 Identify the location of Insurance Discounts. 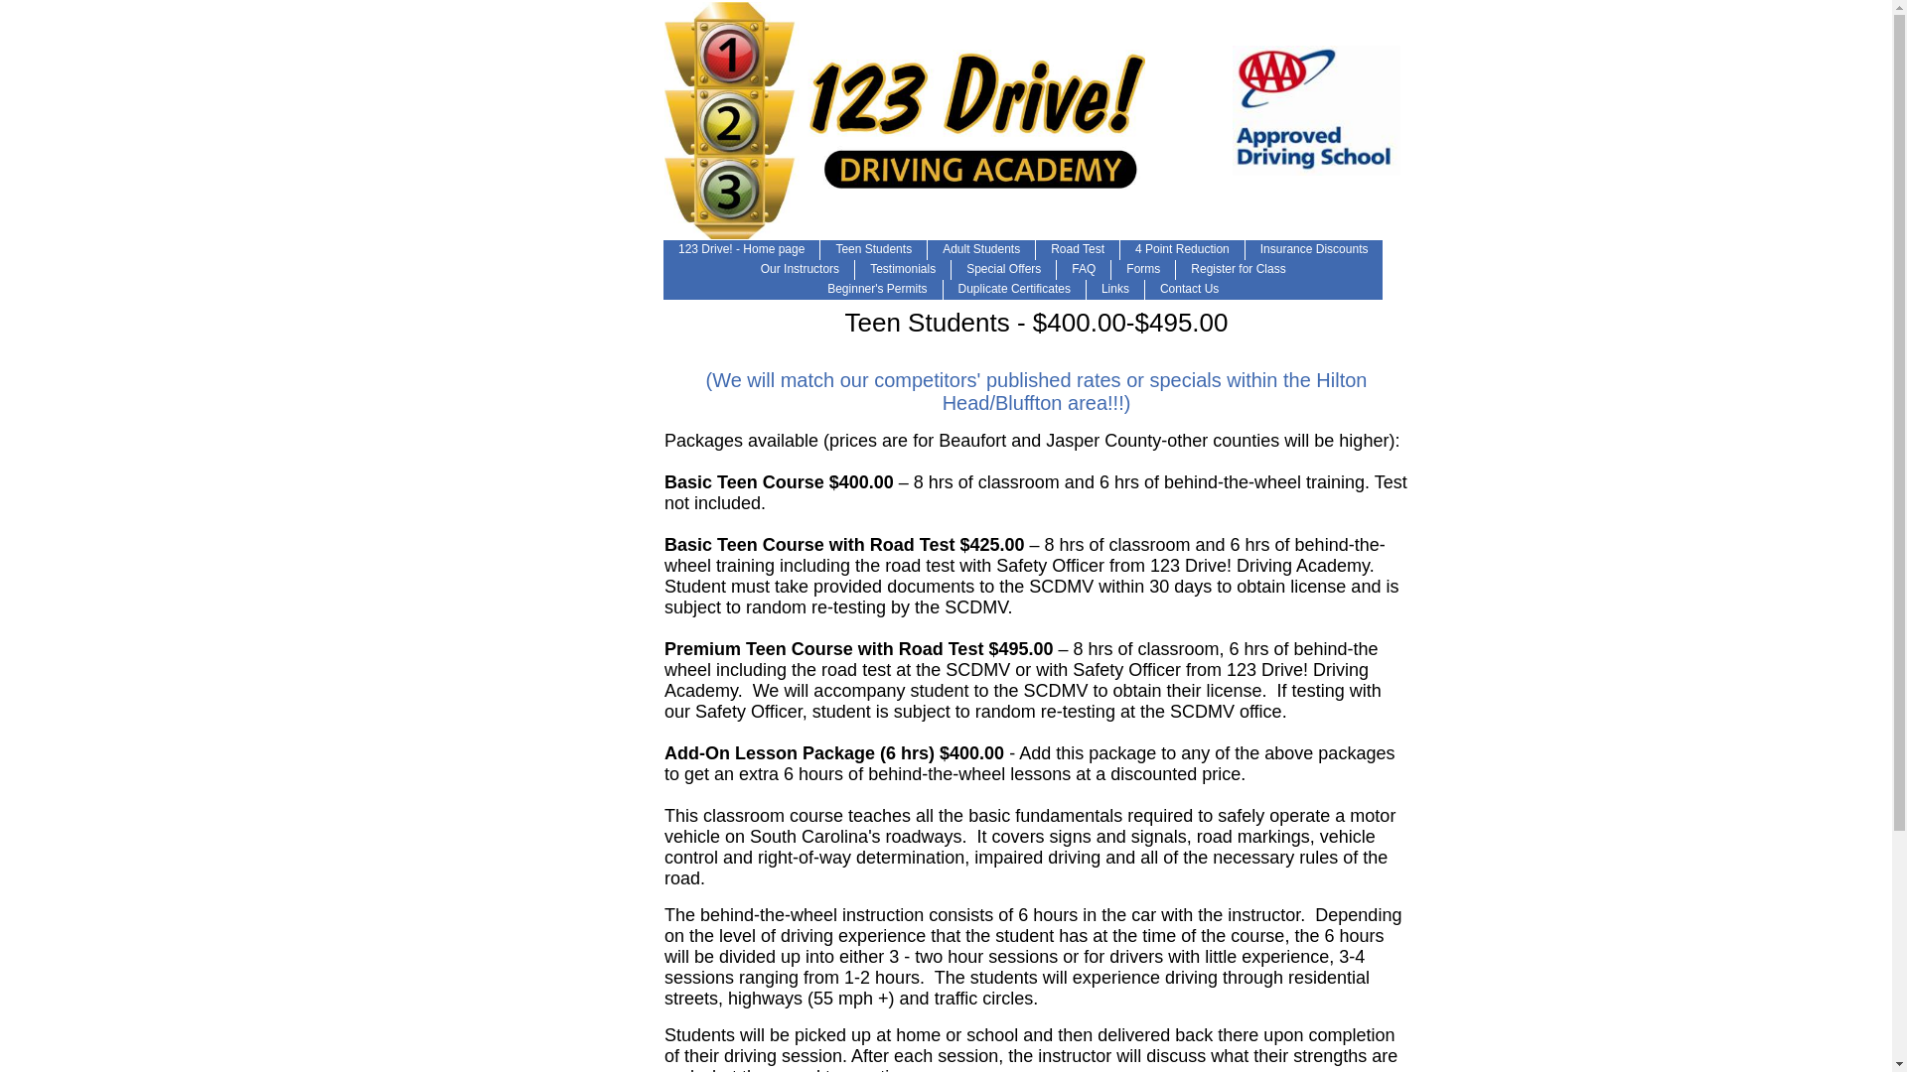
(1315, 250).